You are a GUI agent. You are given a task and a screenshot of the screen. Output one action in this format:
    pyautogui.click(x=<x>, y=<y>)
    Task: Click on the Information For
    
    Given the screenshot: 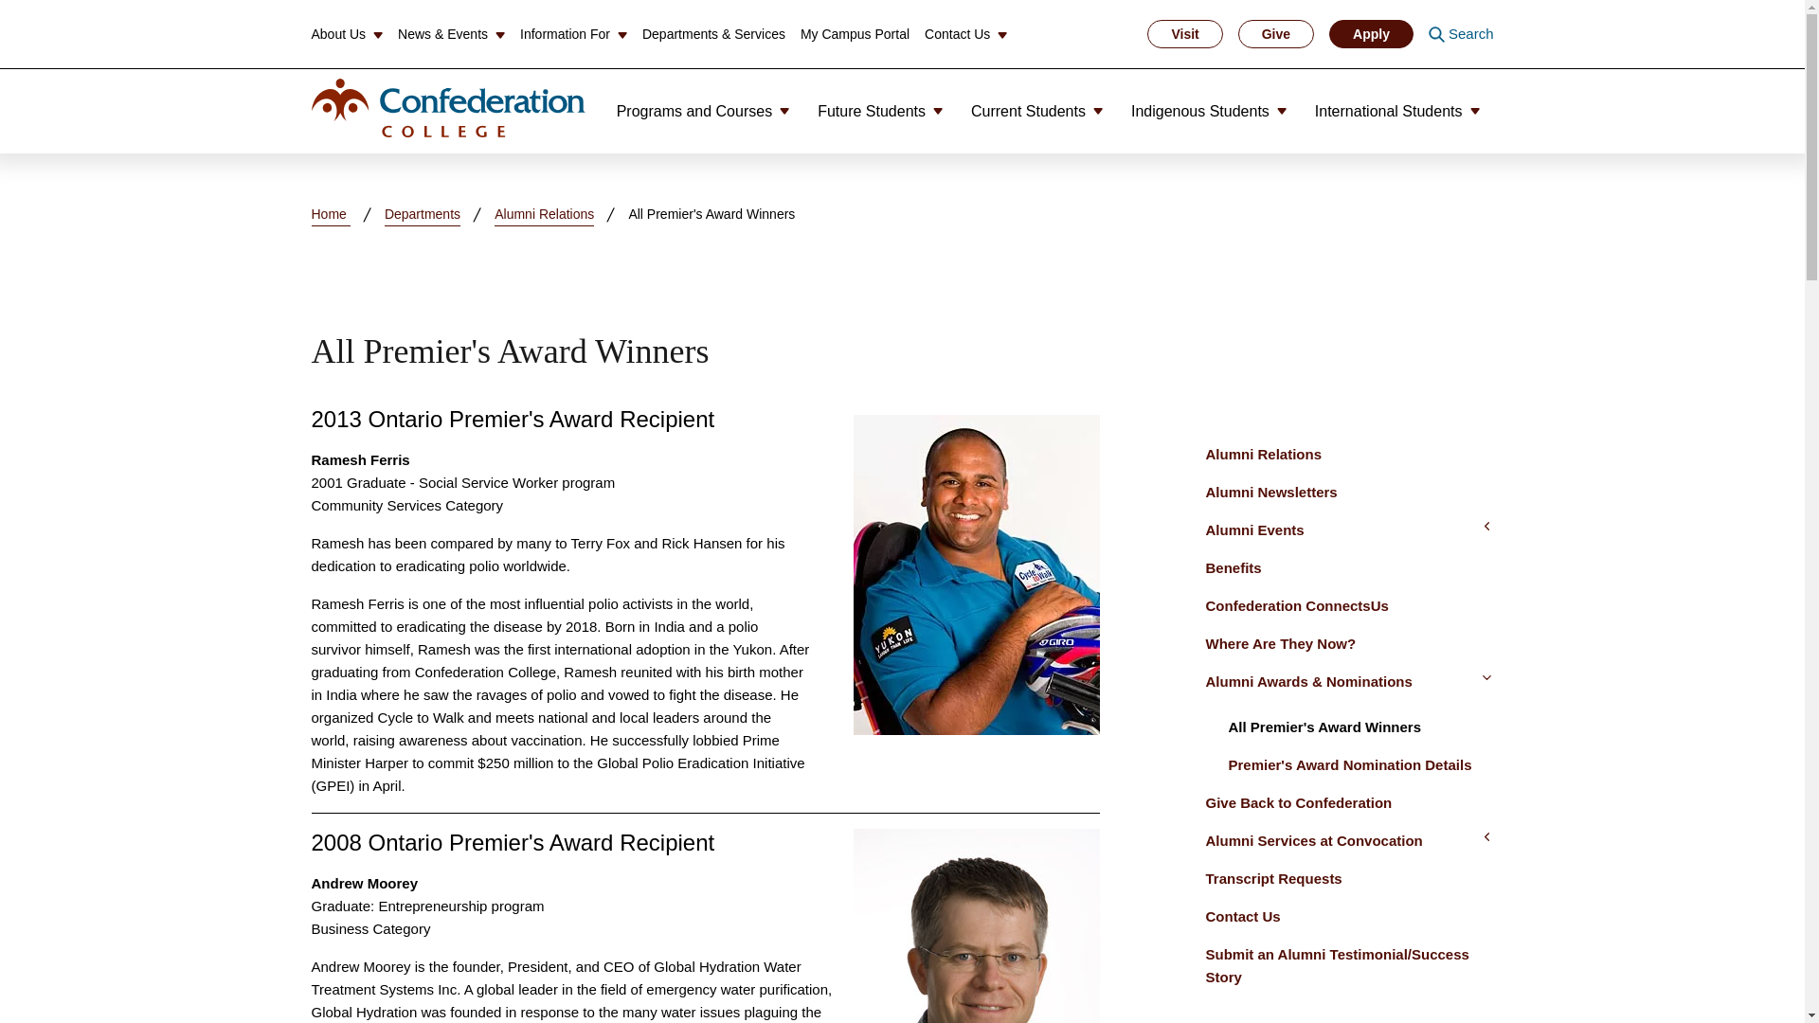 What is the action you would take?
    pyautogui.click(x=574, y=34)
    